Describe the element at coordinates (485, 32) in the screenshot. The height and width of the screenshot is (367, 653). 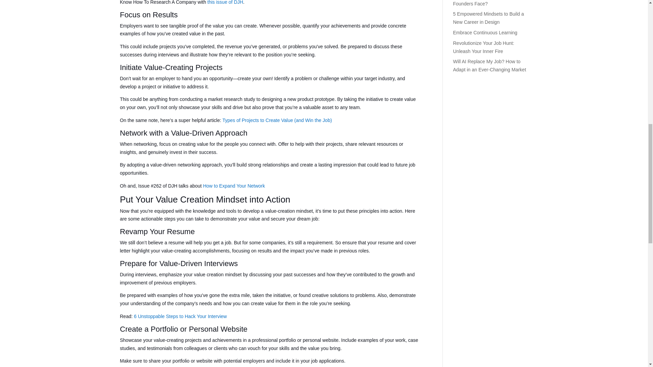
I see `Embrace Continuous Learning` at that location.